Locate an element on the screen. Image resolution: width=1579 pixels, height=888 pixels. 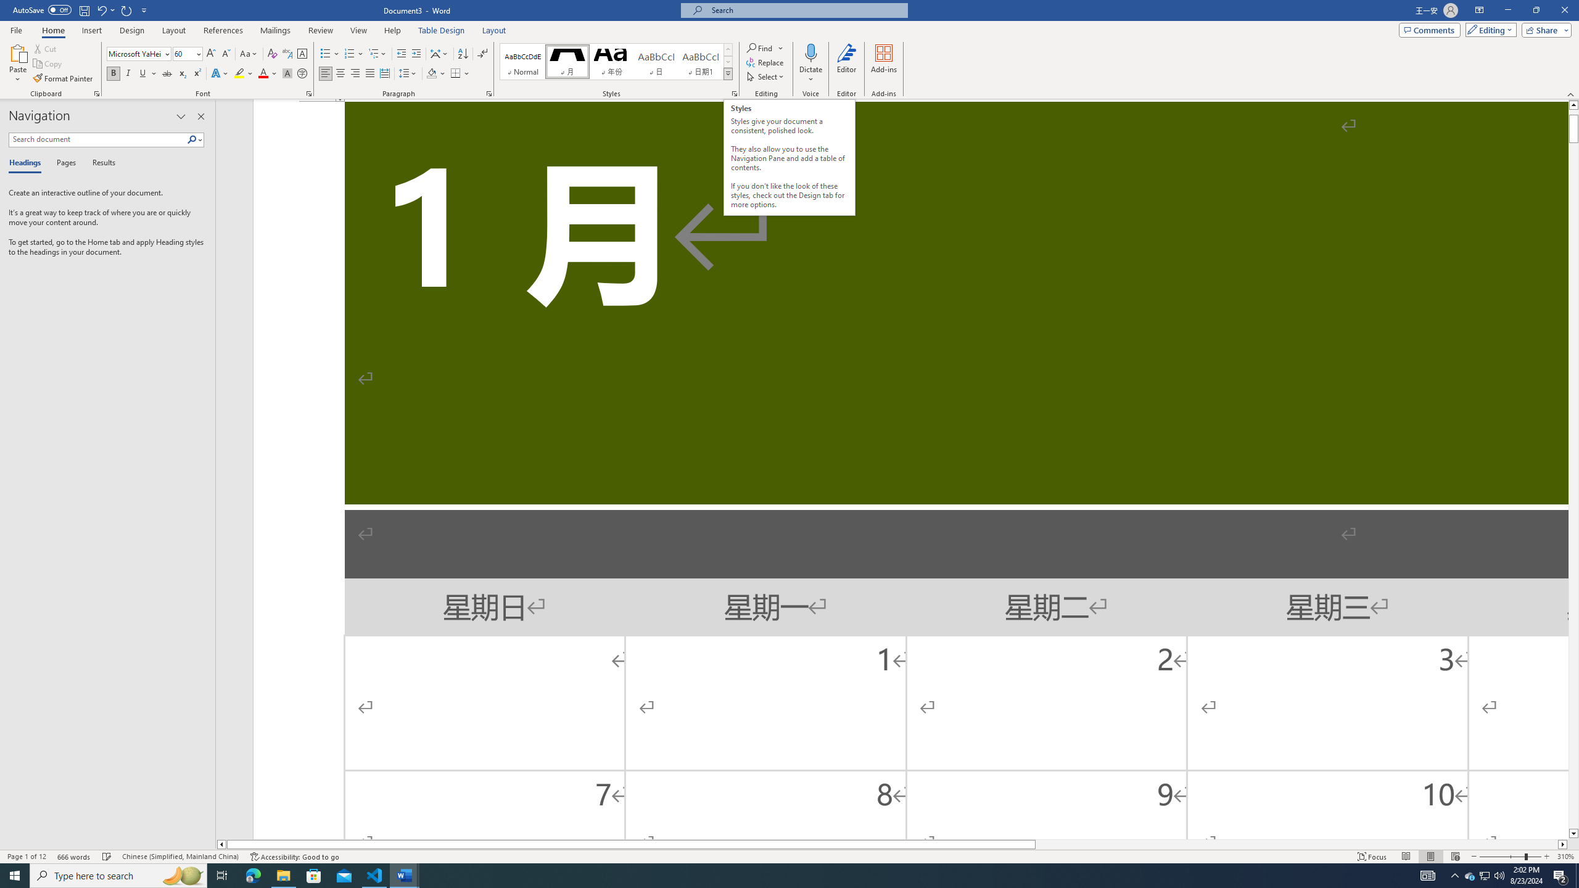
Zoom In is located at coordinates (1546, 857).